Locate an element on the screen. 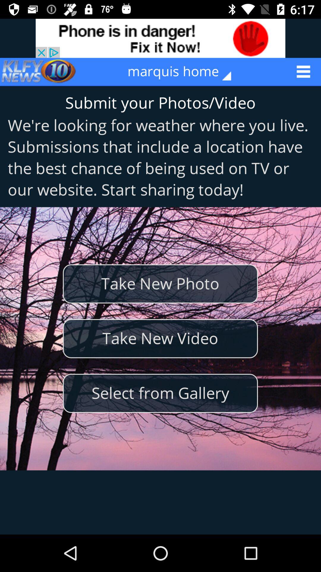 Image resolution: width=321 pixels, height=572 pixels. click select from gallery icon is located at coordinates (160, 393).